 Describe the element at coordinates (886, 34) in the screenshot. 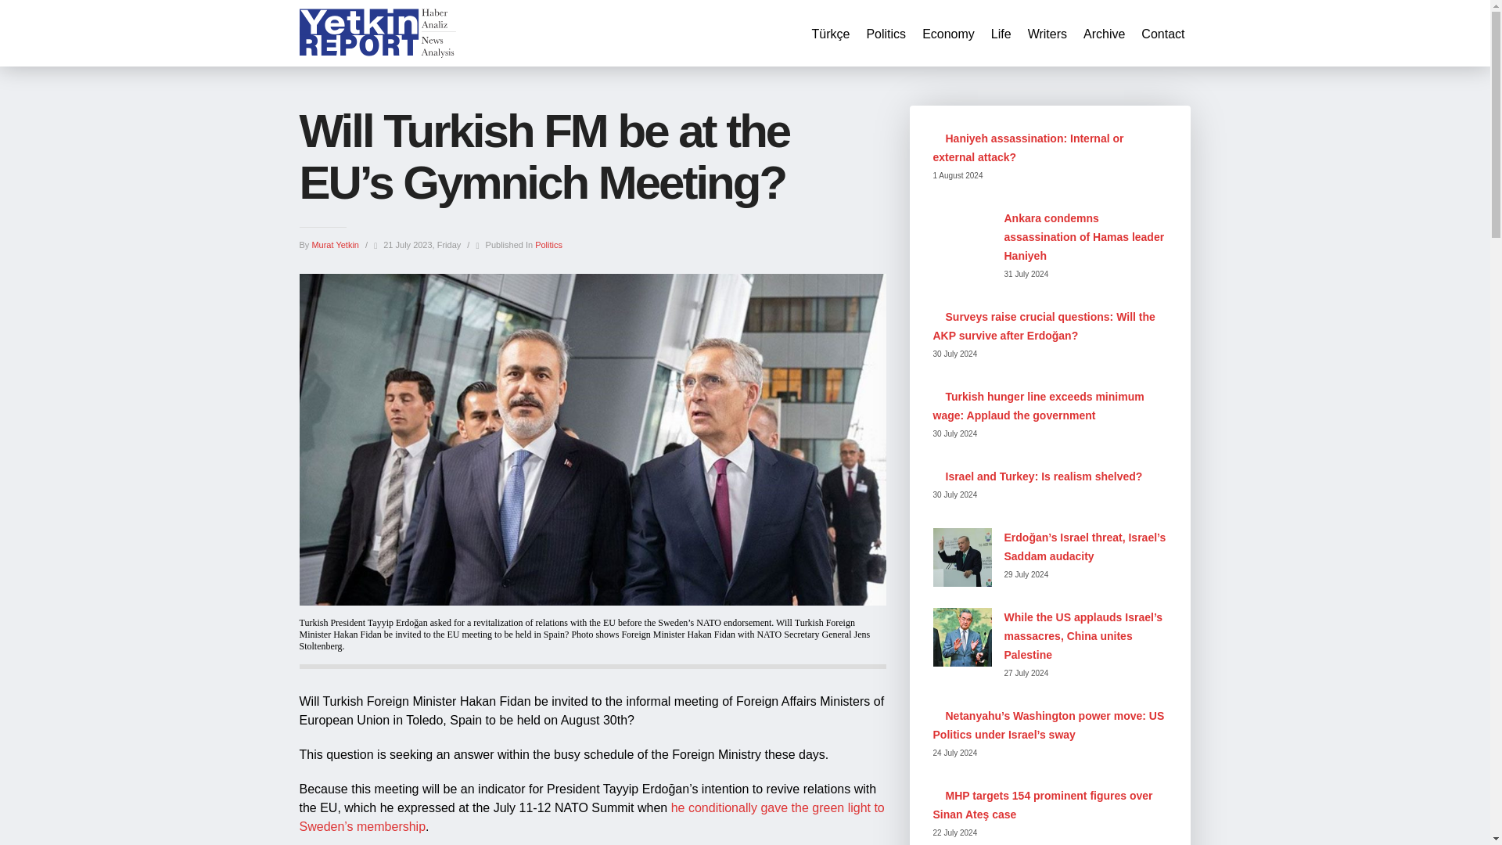

I see `Politics` at that location.